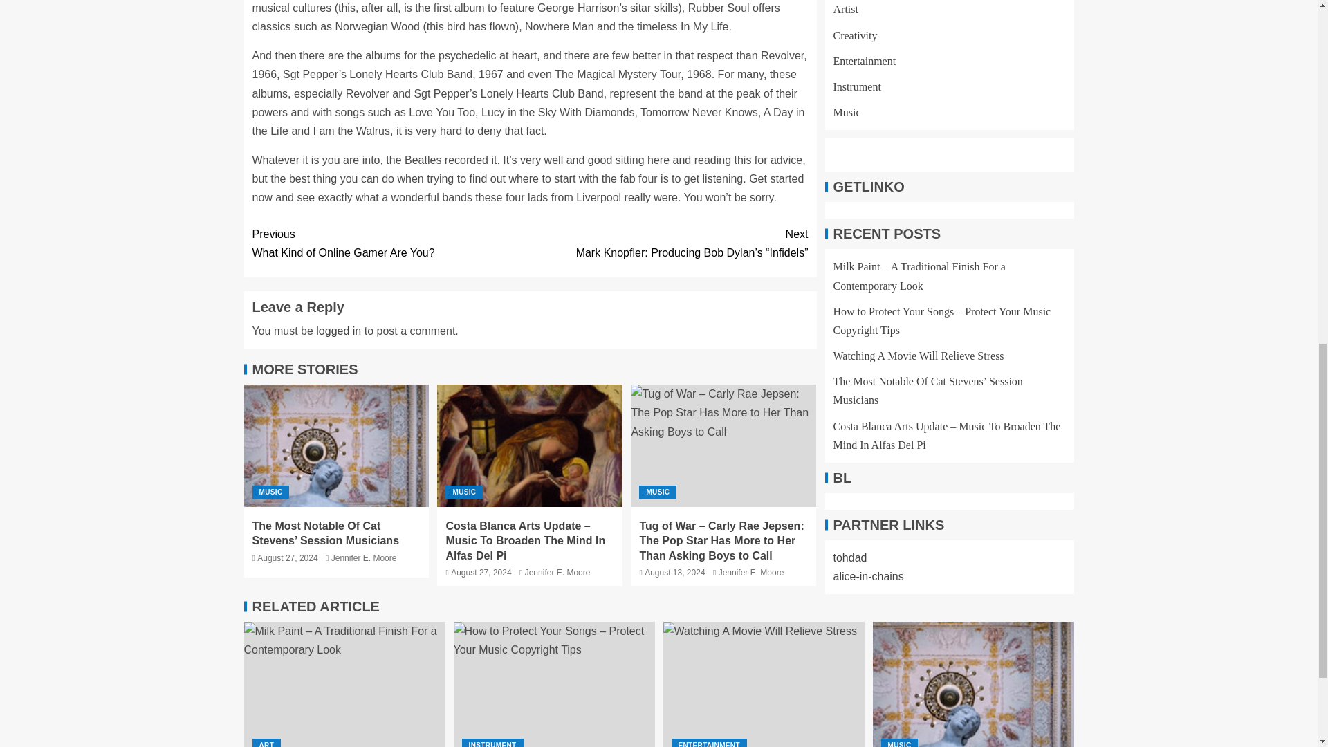 Image resolution: width=1328 pixels, height=747 pixels. What do you see at coordinates (463, 492) in the screenshot?
I see `MUSIC` at bounding box center [463, 492].